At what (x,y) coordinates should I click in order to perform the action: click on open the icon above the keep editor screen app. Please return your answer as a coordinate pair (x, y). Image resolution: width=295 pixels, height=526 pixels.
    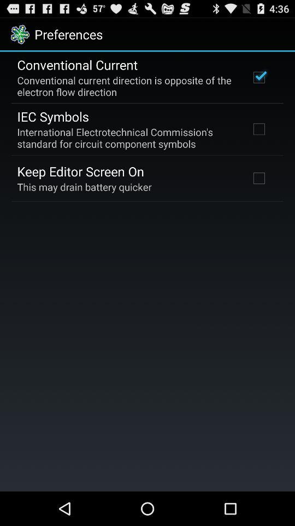
    Looking at the image, I should click on (127, 138).